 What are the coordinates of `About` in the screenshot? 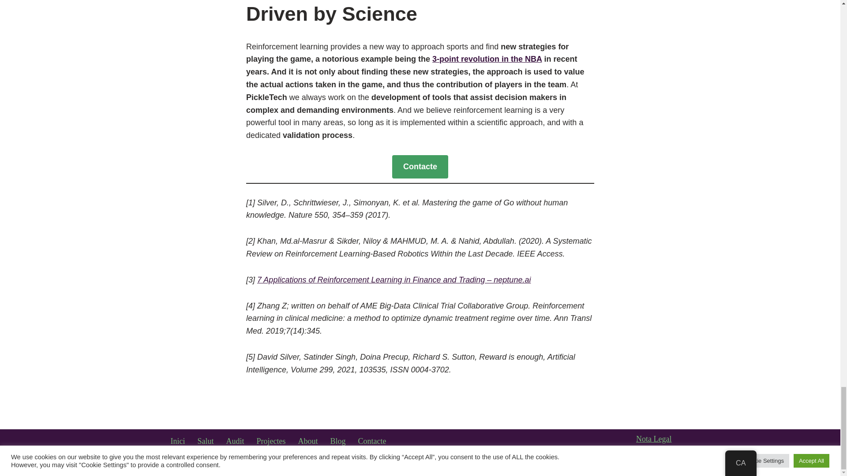 It's located at (308, 441).